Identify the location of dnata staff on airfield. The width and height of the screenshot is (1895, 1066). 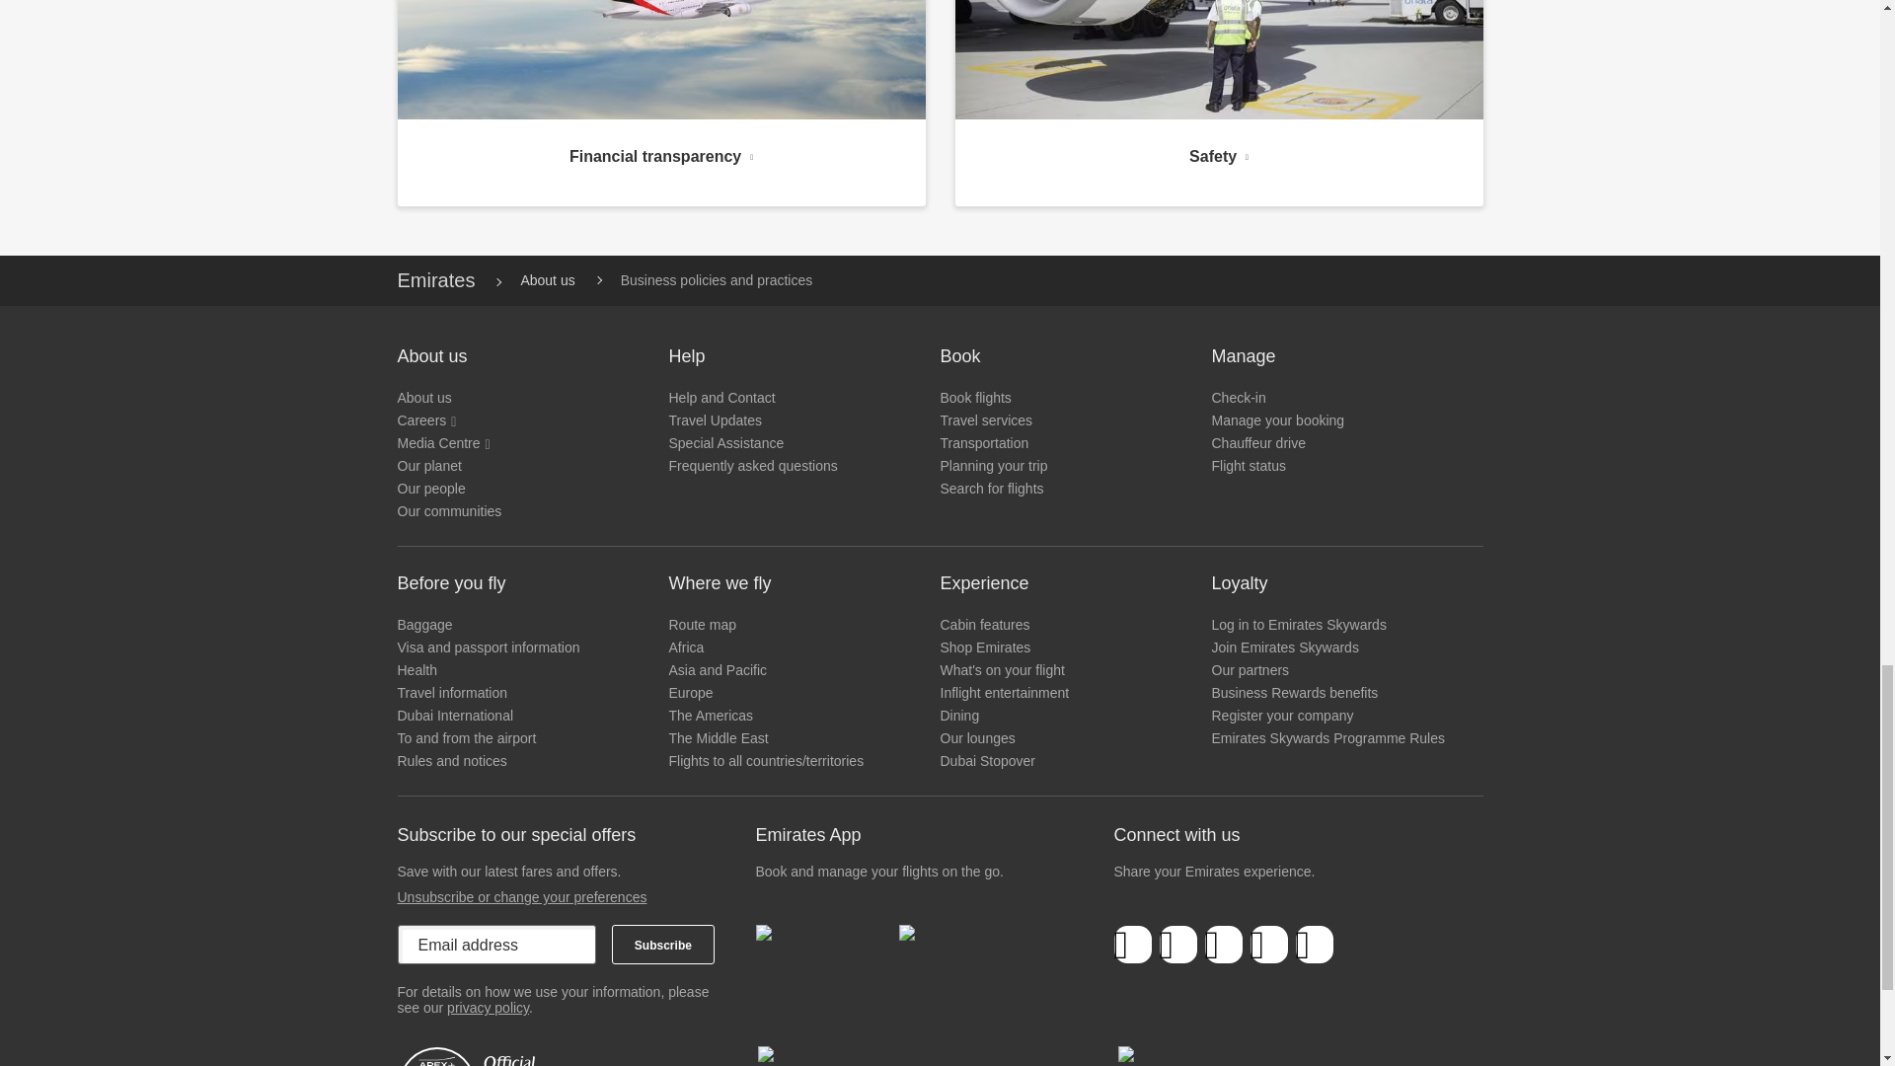
(1219, 59).